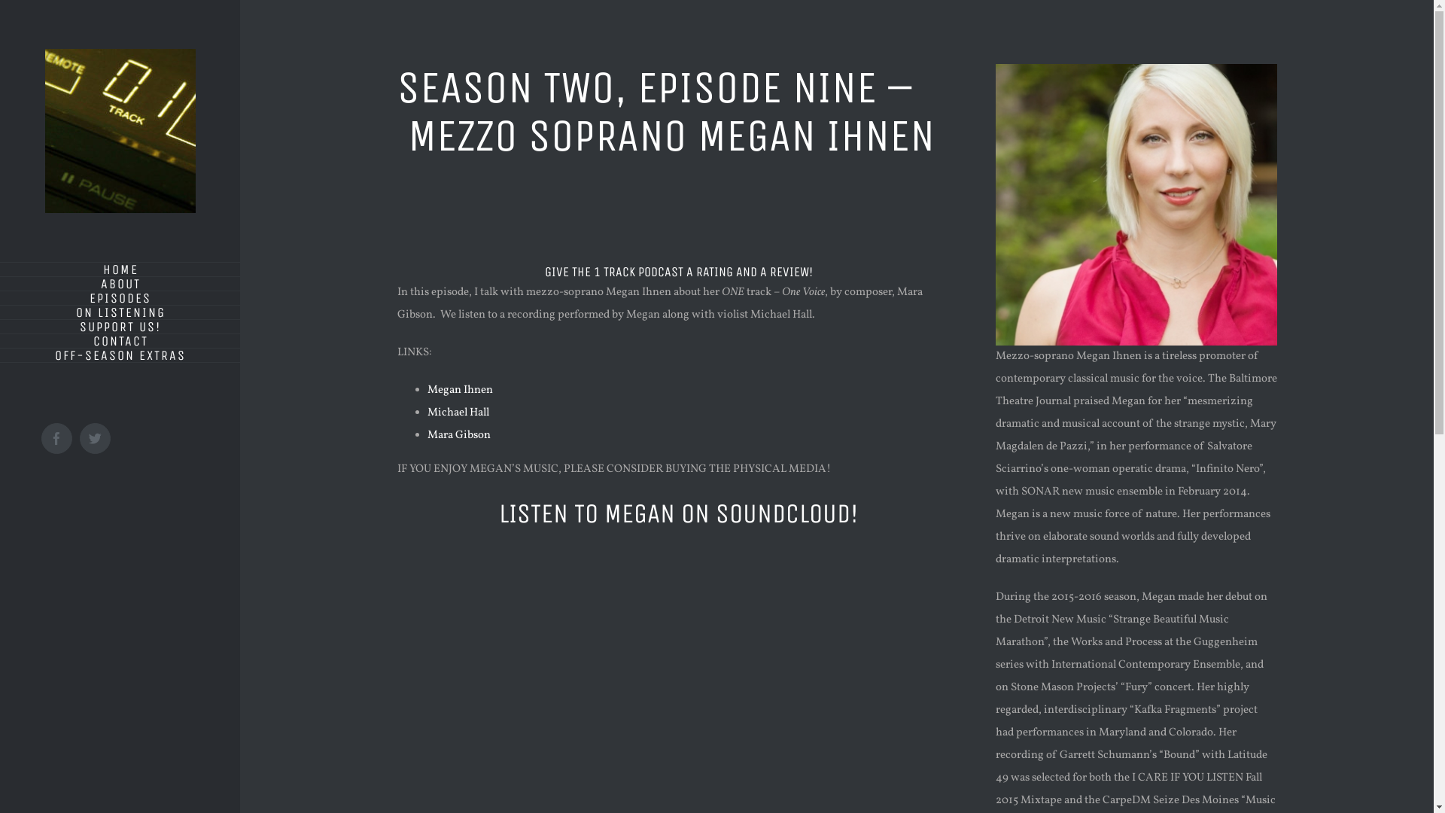 This screenshot has width=1445, height=813. I want to click on Twitter, so click(95, 438).